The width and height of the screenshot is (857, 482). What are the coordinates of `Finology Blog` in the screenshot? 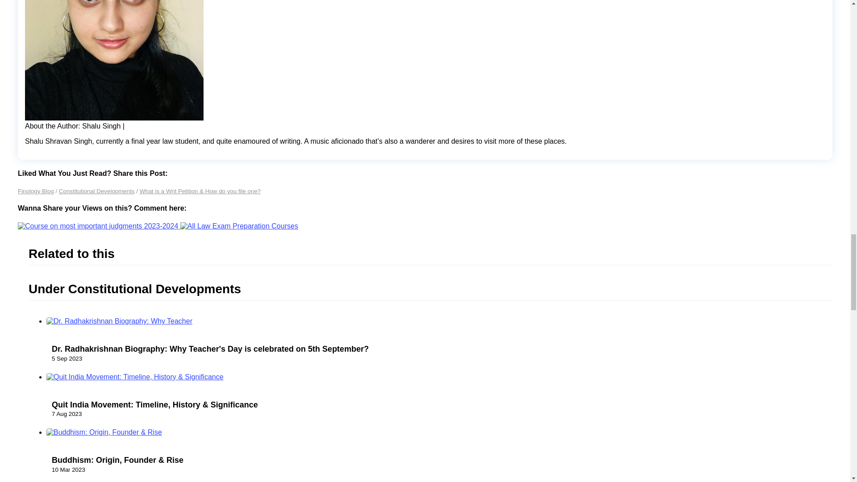 It's located at (36, 191).